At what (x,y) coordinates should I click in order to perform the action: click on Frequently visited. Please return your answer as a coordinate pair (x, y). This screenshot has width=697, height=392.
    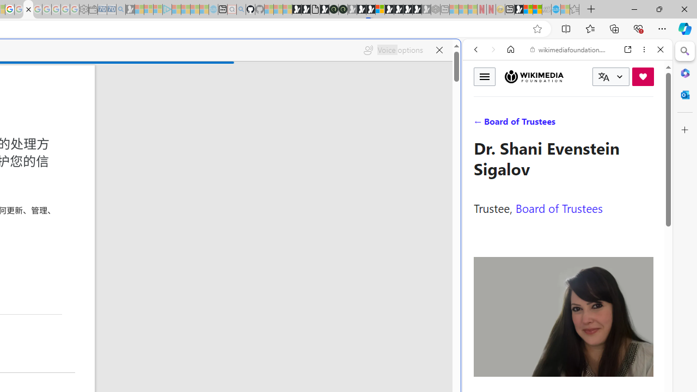
    Looking at the image, I should click on (228, 145).